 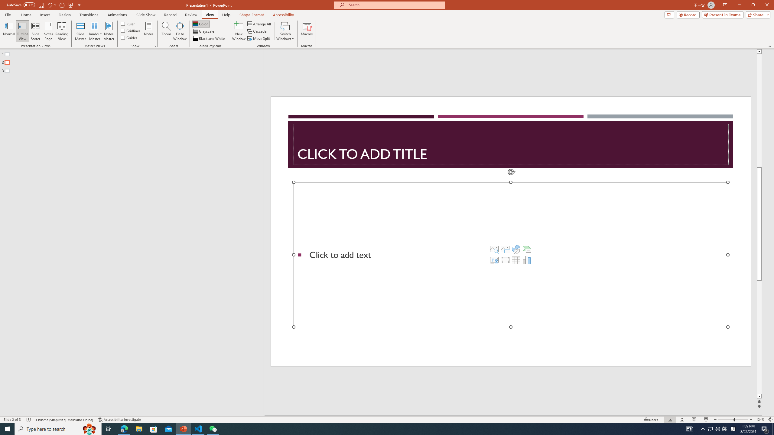 What do you see at coordinates (760, 420) in the screenshot?
I see `Zoom 124%` at bounding box center [760, 420].